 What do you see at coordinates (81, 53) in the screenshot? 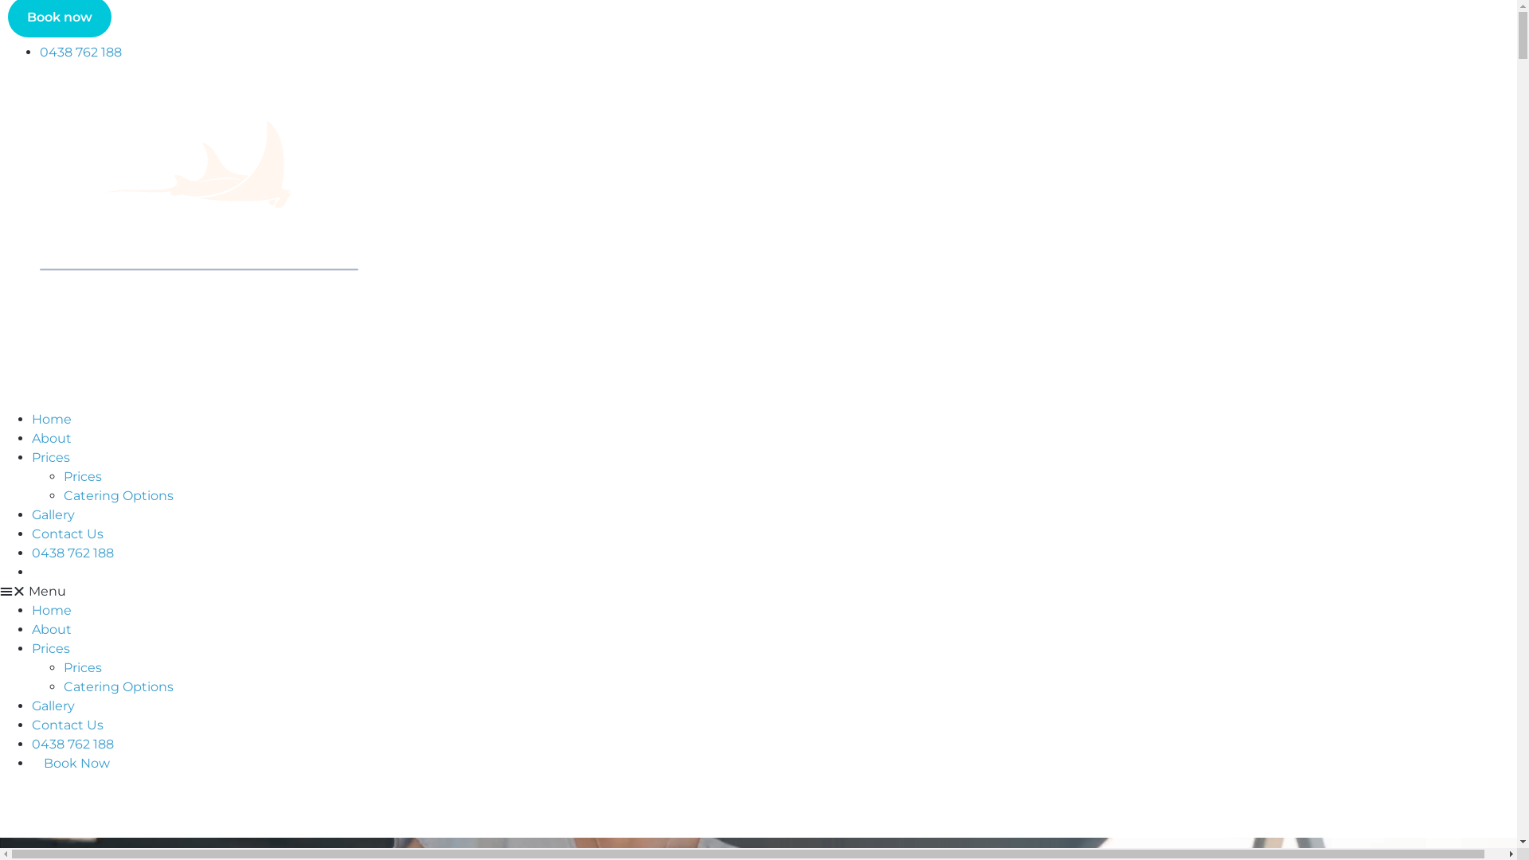
I see `0438 762 188` at bounding box center [81, 53].